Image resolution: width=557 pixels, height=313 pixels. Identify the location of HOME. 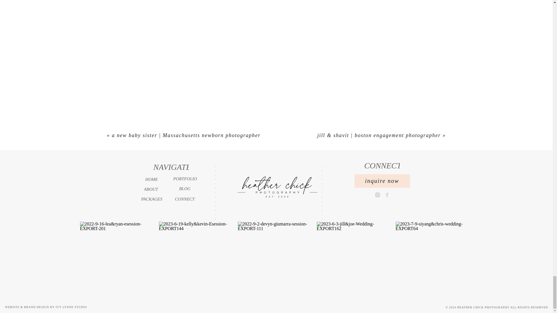
(151, 179).